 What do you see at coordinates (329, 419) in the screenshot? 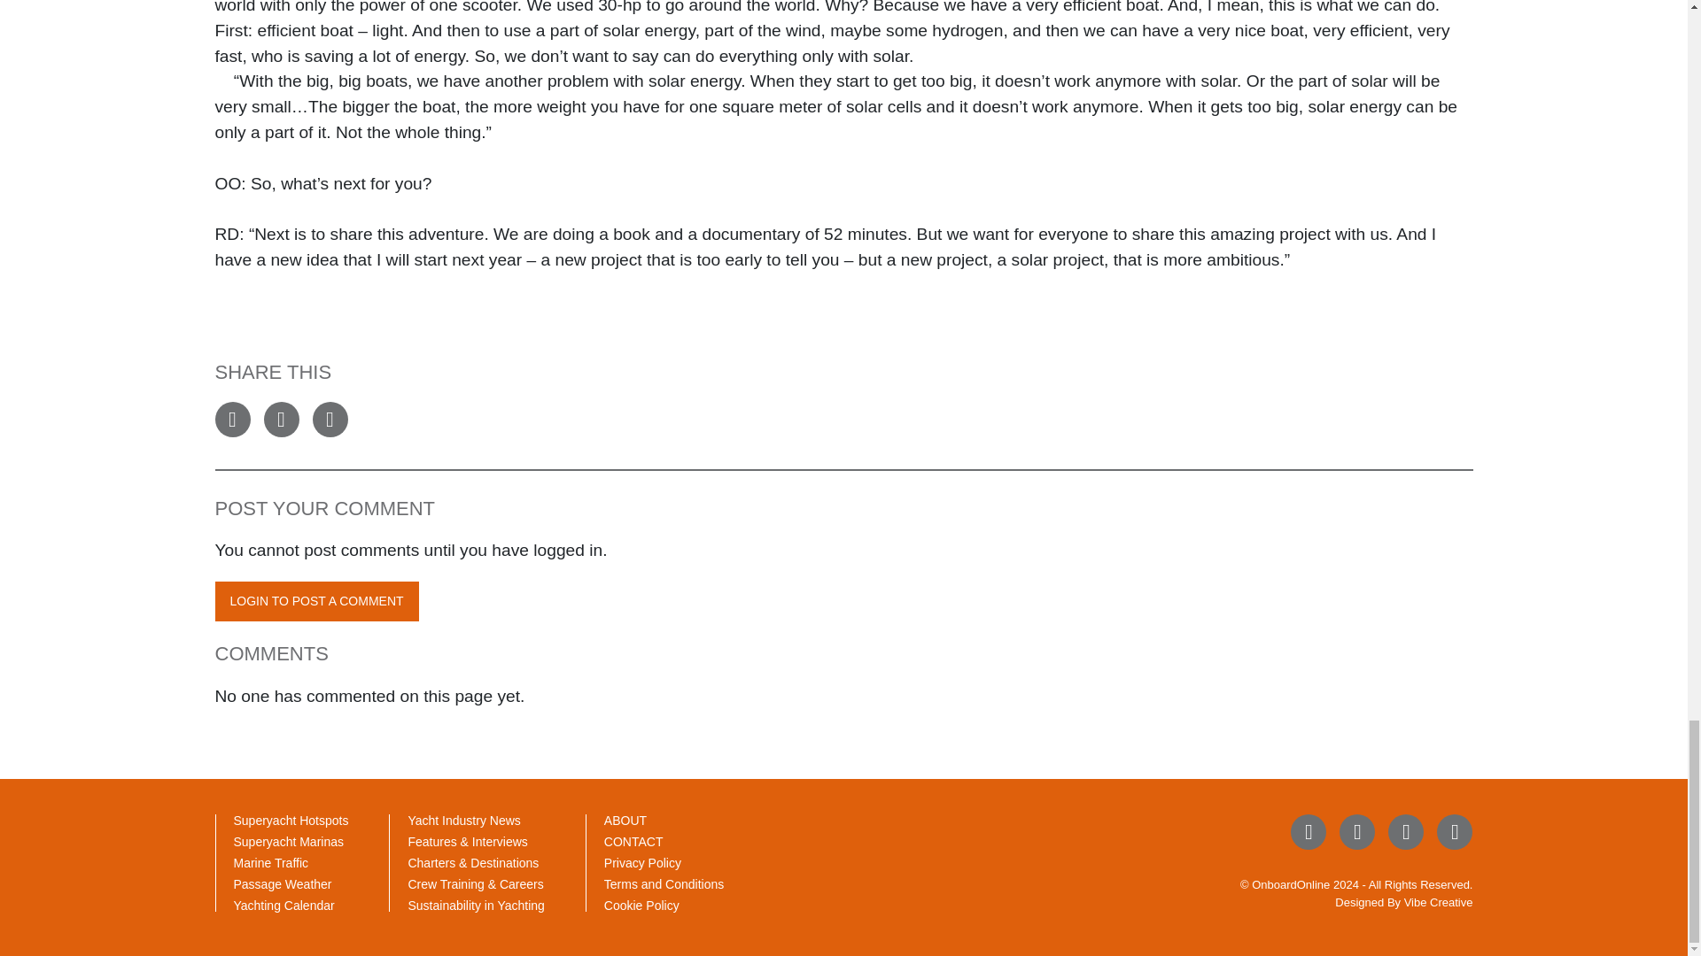
I see `Share on LinkedIn` at bounding box center [329, 419].